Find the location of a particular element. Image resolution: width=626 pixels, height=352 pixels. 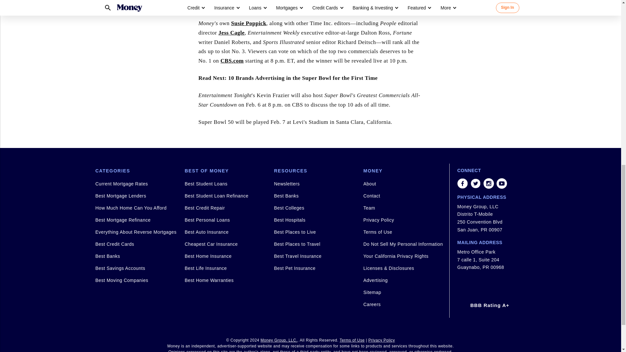

twitter share is located at coordinates (475, 183).